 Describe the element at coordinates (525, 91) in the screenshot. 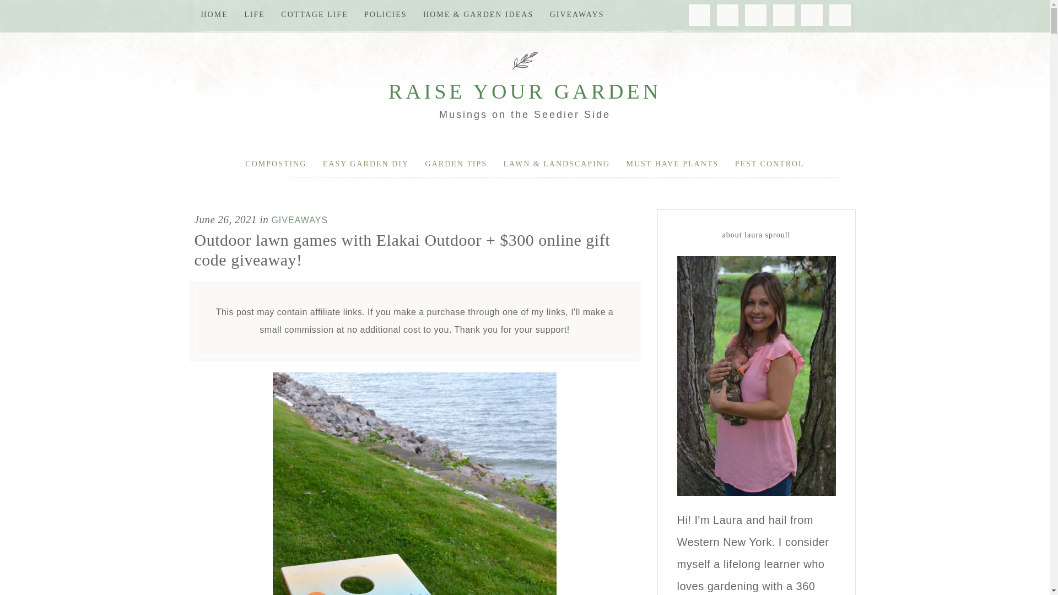

I see `RAISE YOUR GARDEN` at that location.